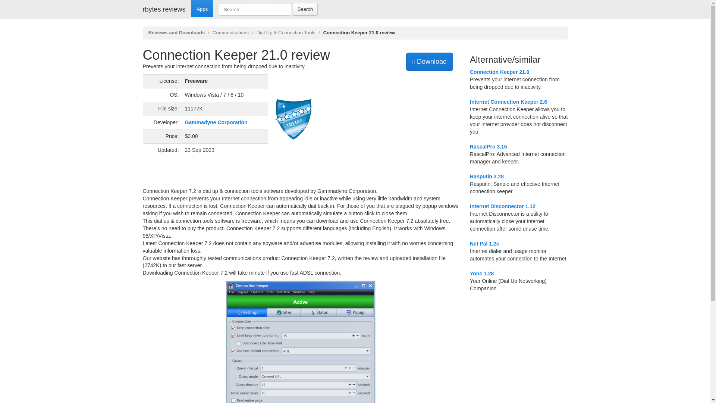  What do you see at coordinates (482, 273) in the screenshot?
I see `Yonc 1.28 review` at bounding box center [482, 273].